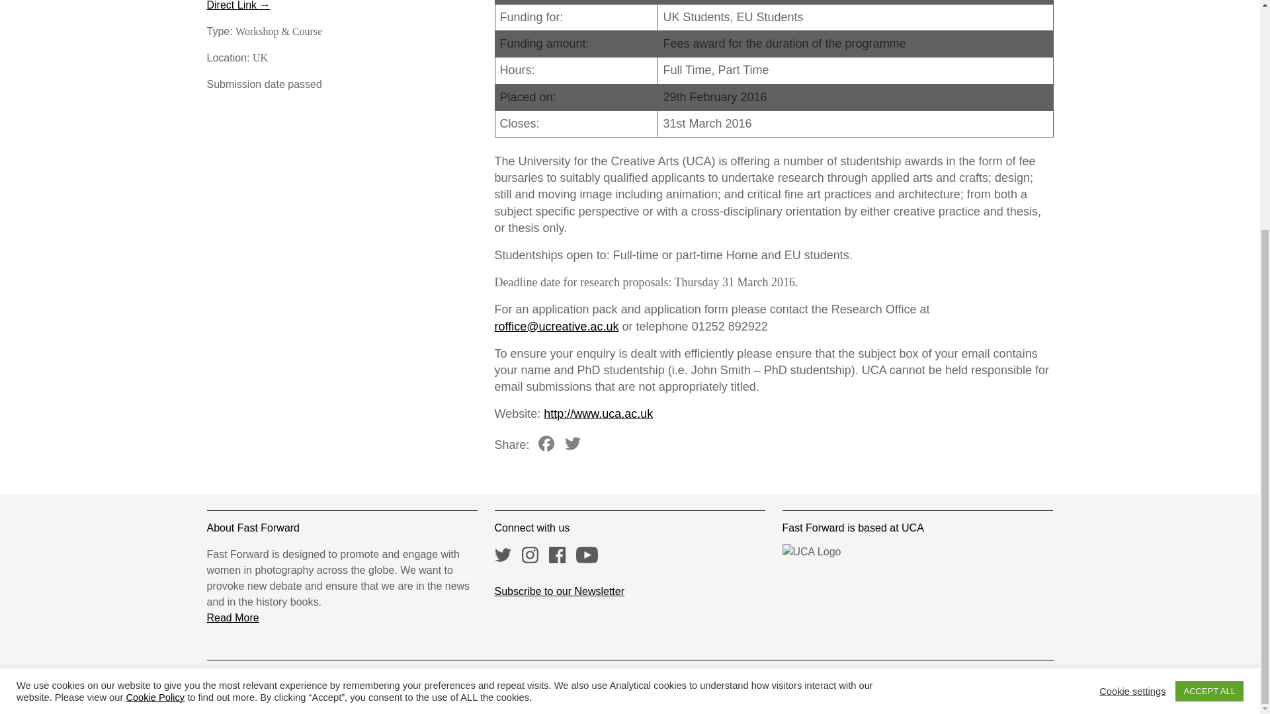 This screenshot has width=1270, height=714. Describe the element at coordinates (546, 445) in the screenshot. I see `Facebook` at that location.